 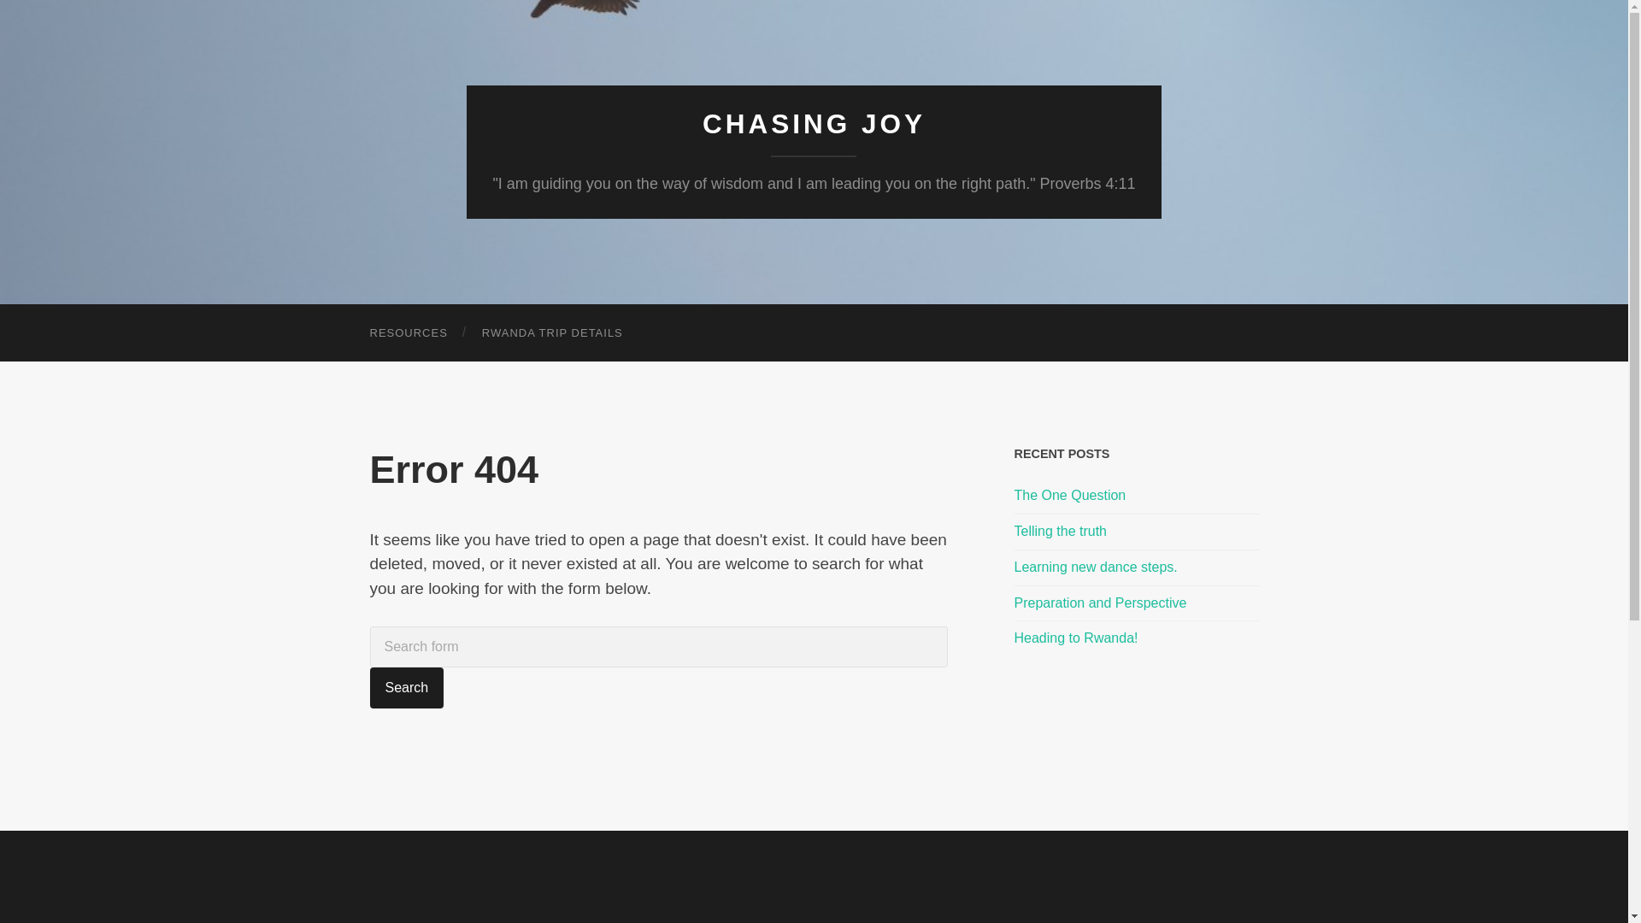 I want to click on CHASING JOY, so click(x=814, y=124).